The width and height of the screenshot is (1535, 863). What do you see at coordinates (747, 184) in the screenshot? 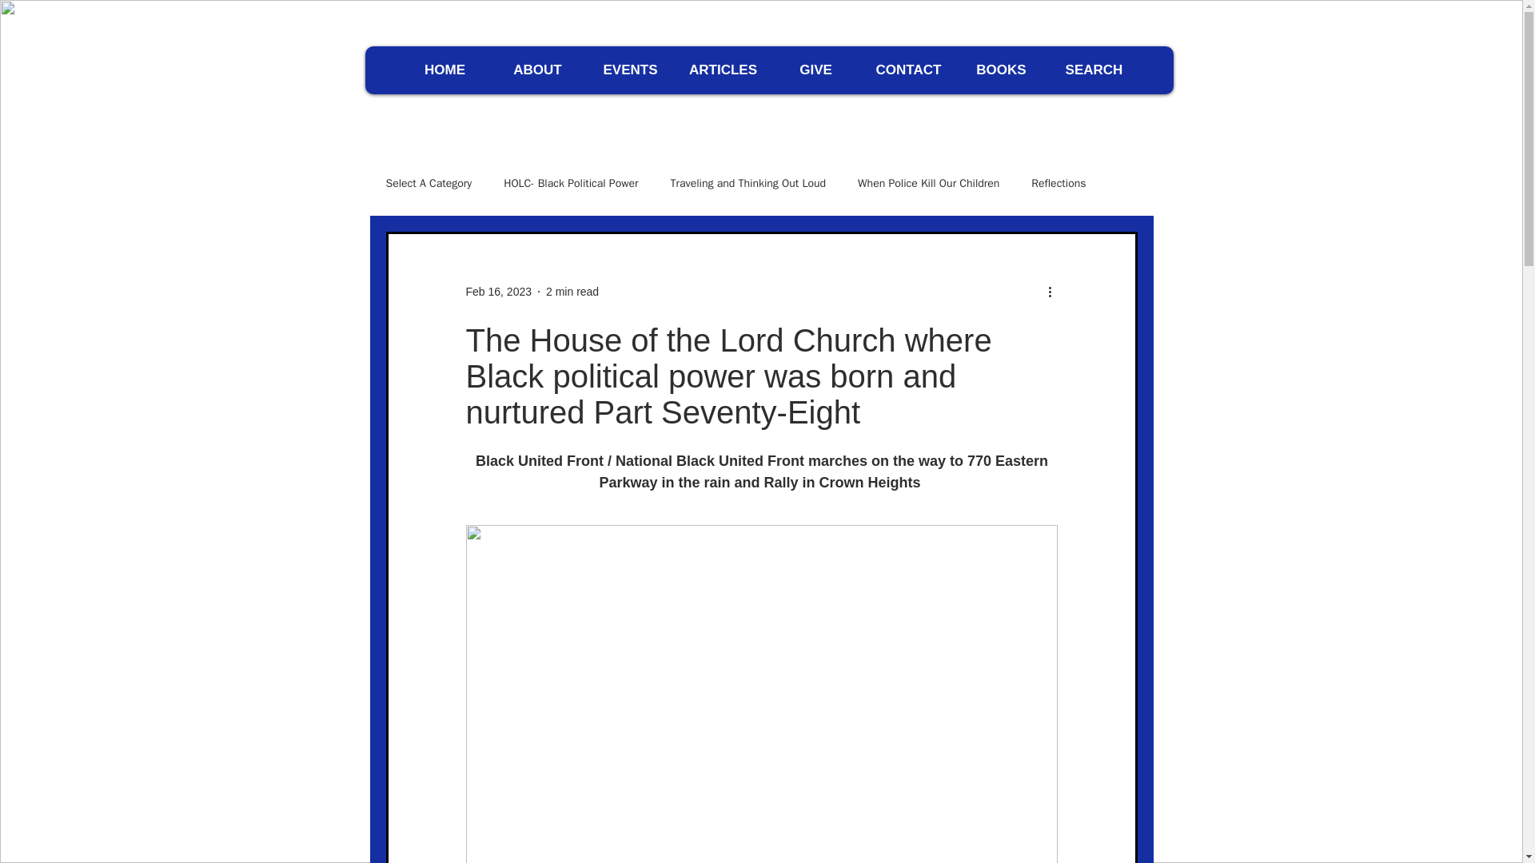
I see `Traveling and Thinking Out Loud` at bounding box center [747, 184].